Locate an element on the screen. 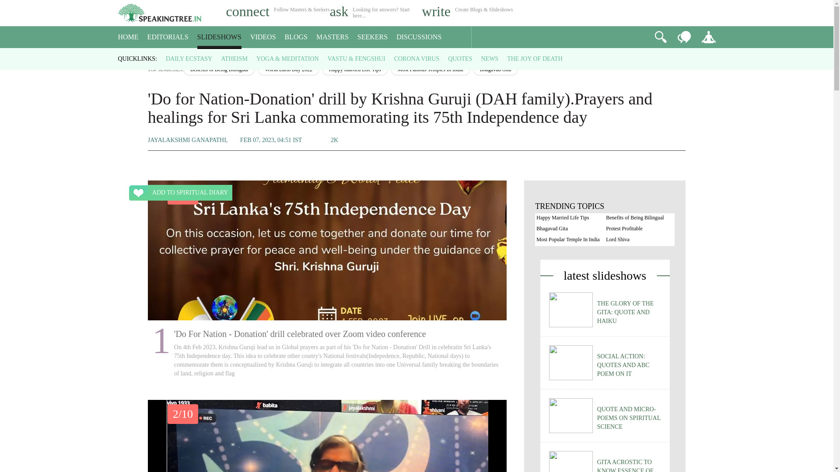  Share on Facebook is located at coordinates (380, 140).